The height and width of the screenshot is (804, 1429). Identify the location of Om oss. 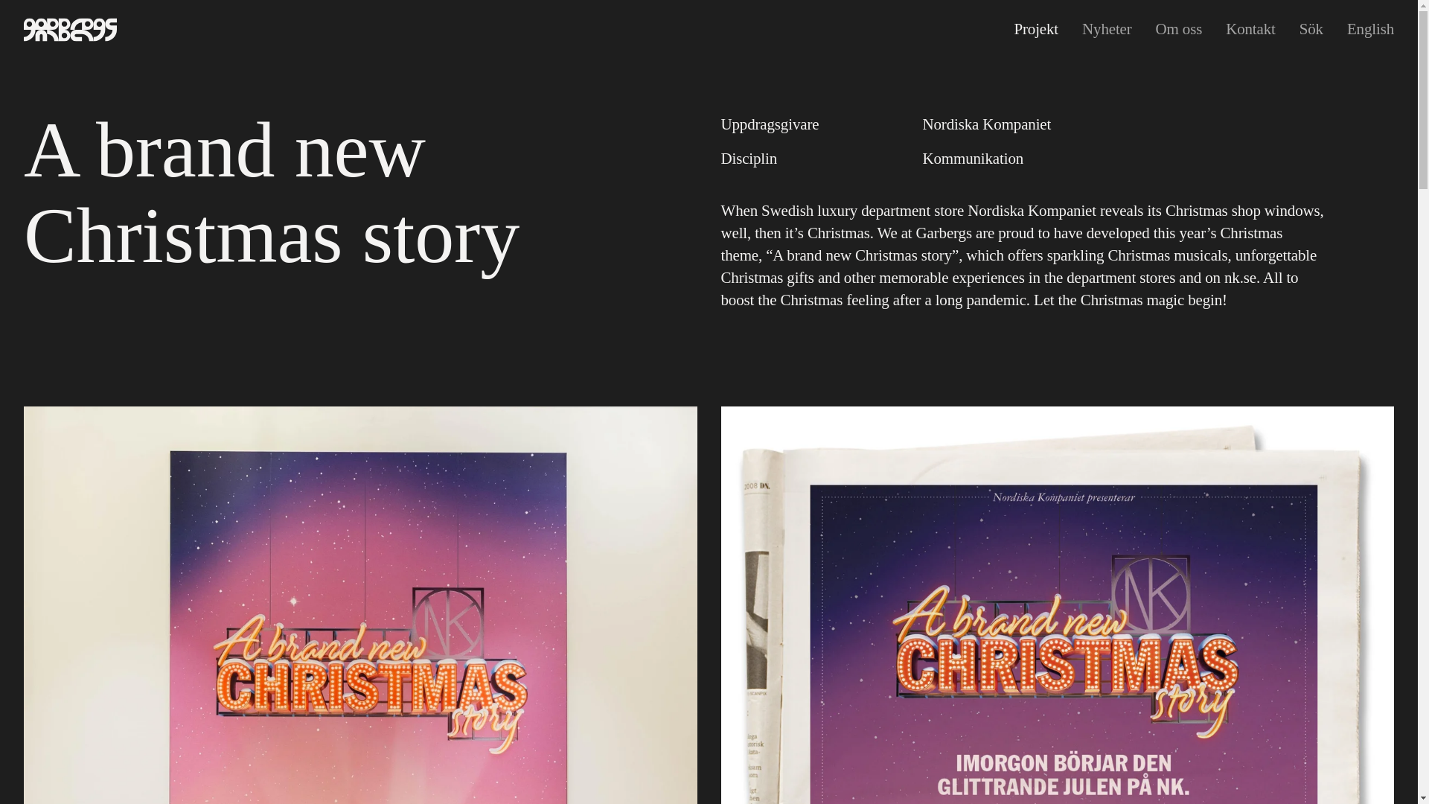
(1179, 28).